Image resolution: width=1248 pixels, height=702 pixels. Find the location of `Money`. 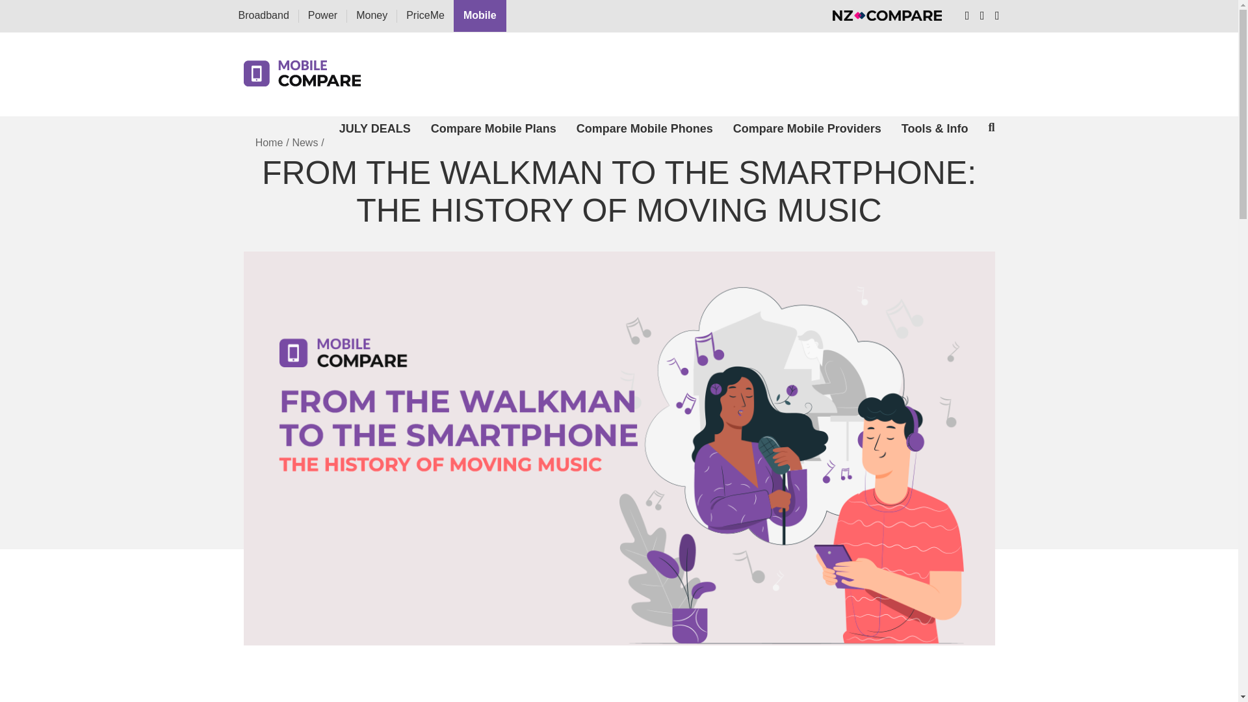

Money is located at coordinates (371, 16).